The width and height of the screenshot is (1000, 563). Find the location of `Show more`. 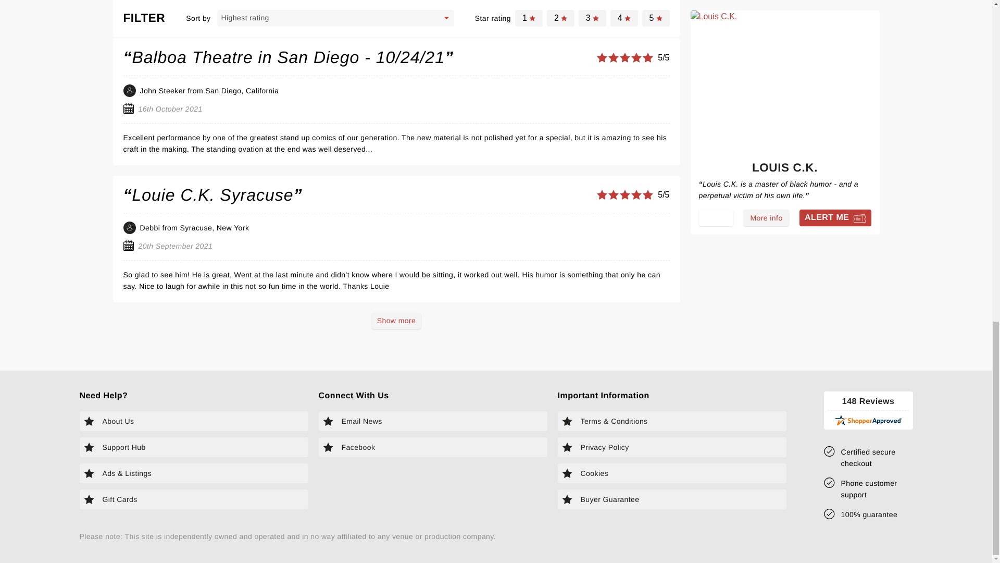

Show more is located at coordinates (396, 321).